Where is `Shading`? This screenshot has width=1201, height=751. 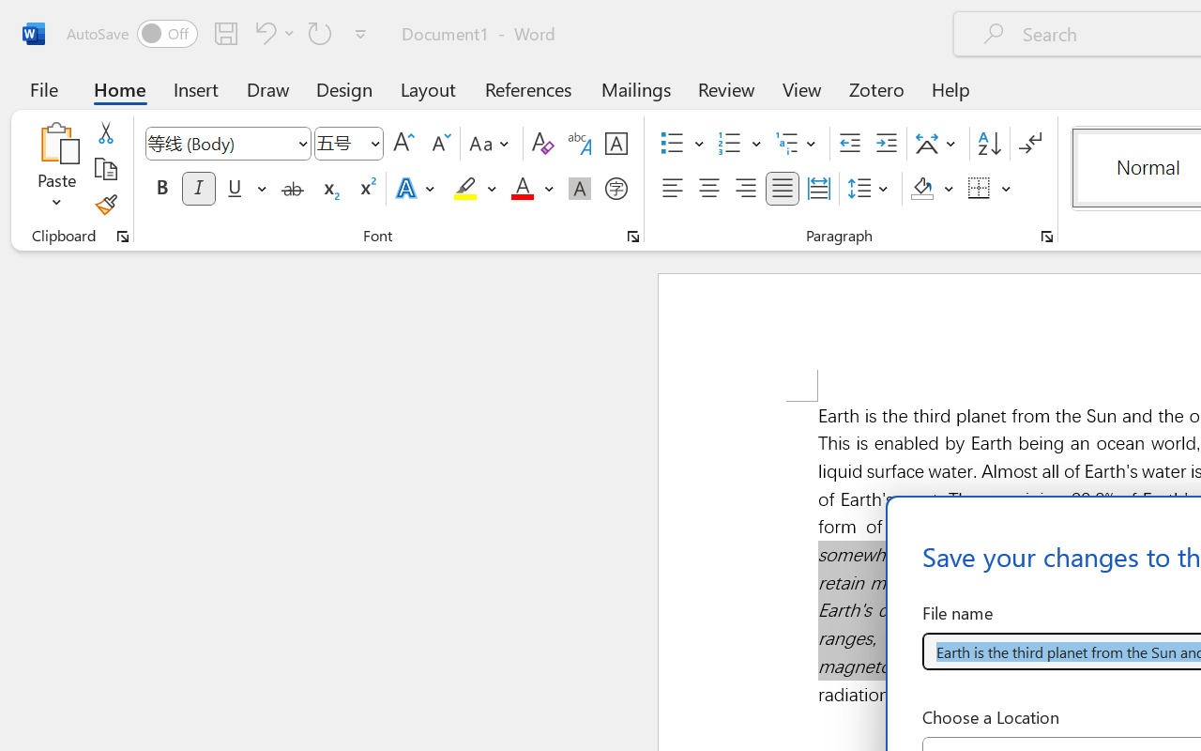
Shading is located at coordinates (933, 189).